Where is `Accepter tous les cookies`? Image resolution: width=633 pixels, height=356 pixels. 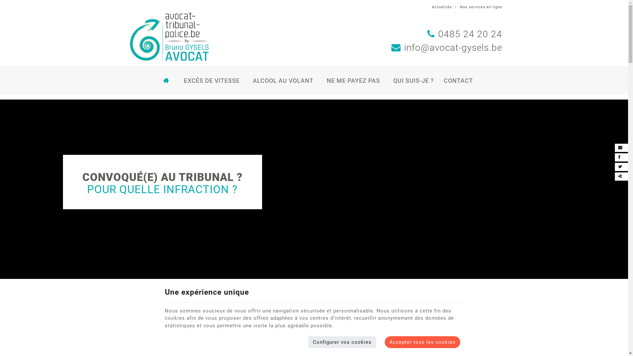
Accepter tous les cookies is located at coordinates (423, 342).